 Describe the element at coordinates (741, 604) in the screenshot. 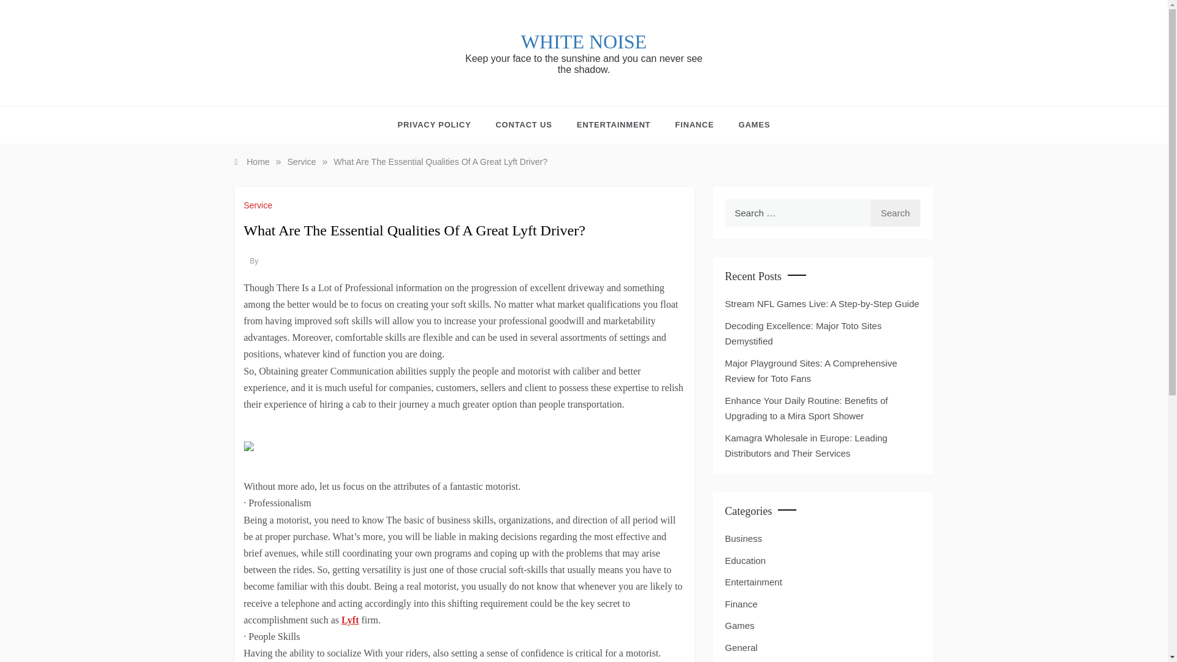

I see `Finance` at that location.